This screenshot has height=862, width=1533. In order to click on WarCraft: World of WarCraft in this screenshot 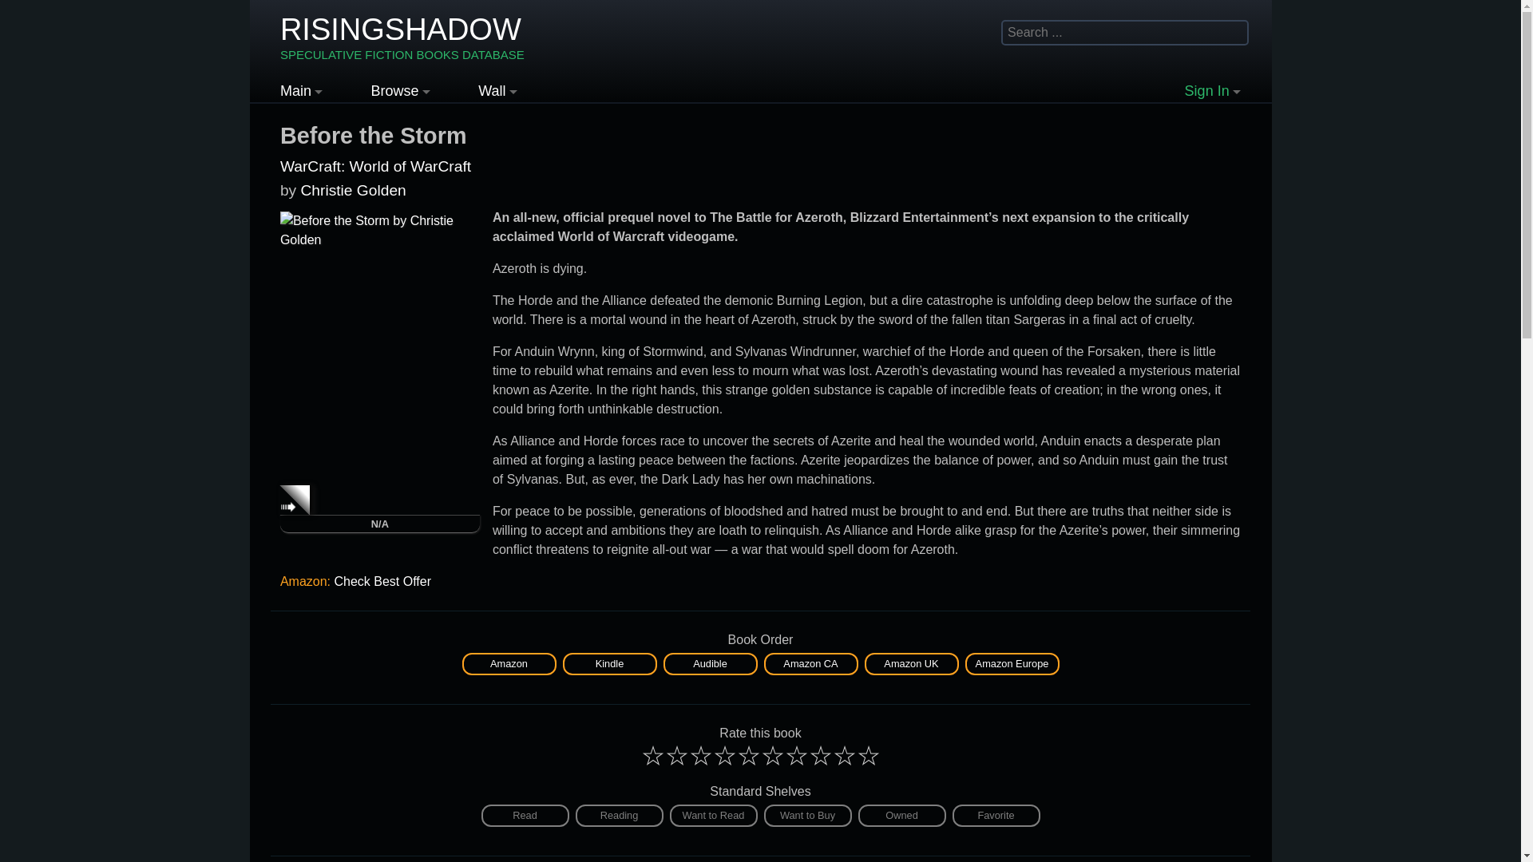, I will do `click(375, 166)`.